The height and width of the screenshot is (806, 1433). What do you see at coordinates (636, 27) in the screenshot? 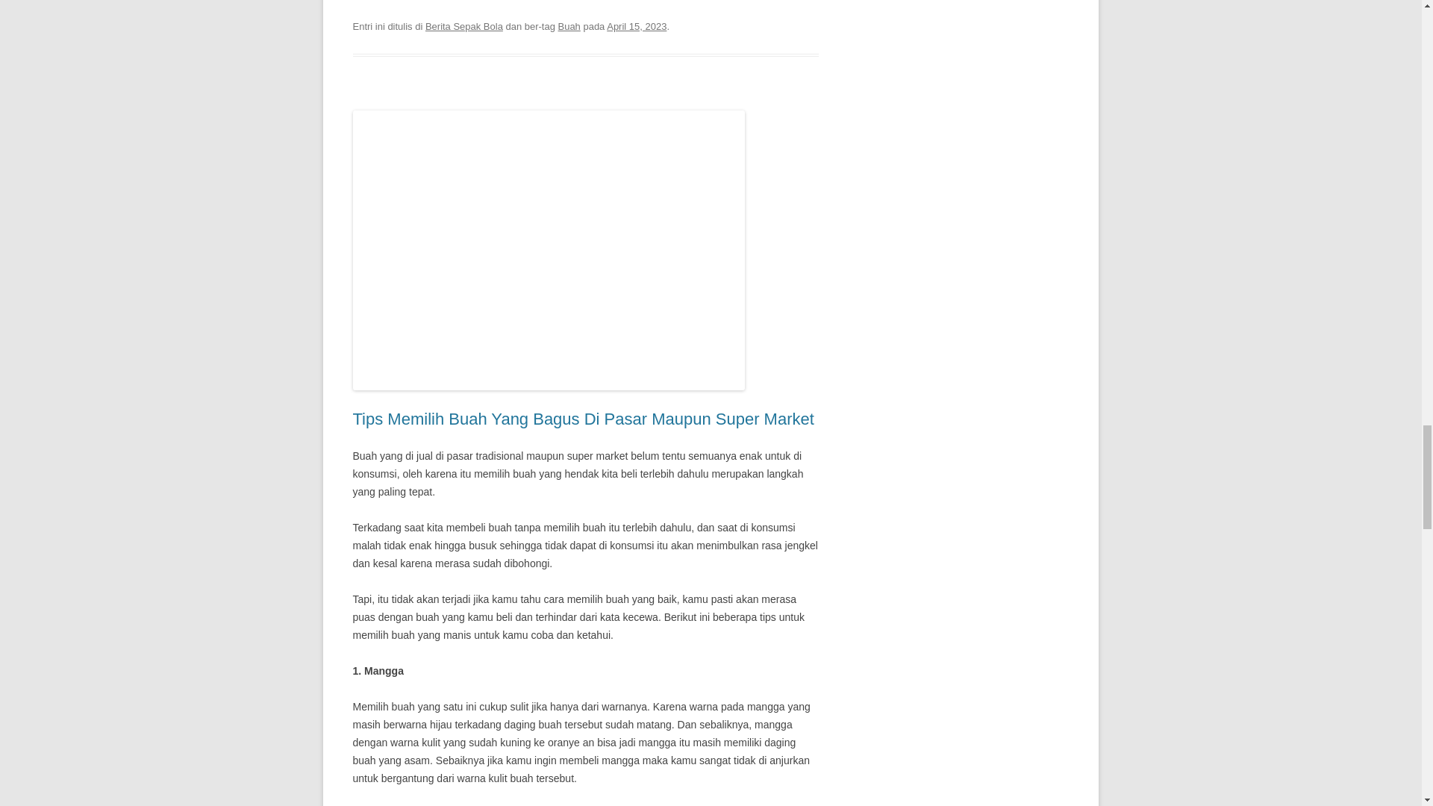
I see `4:18 am` at bounding box center [636, 27].